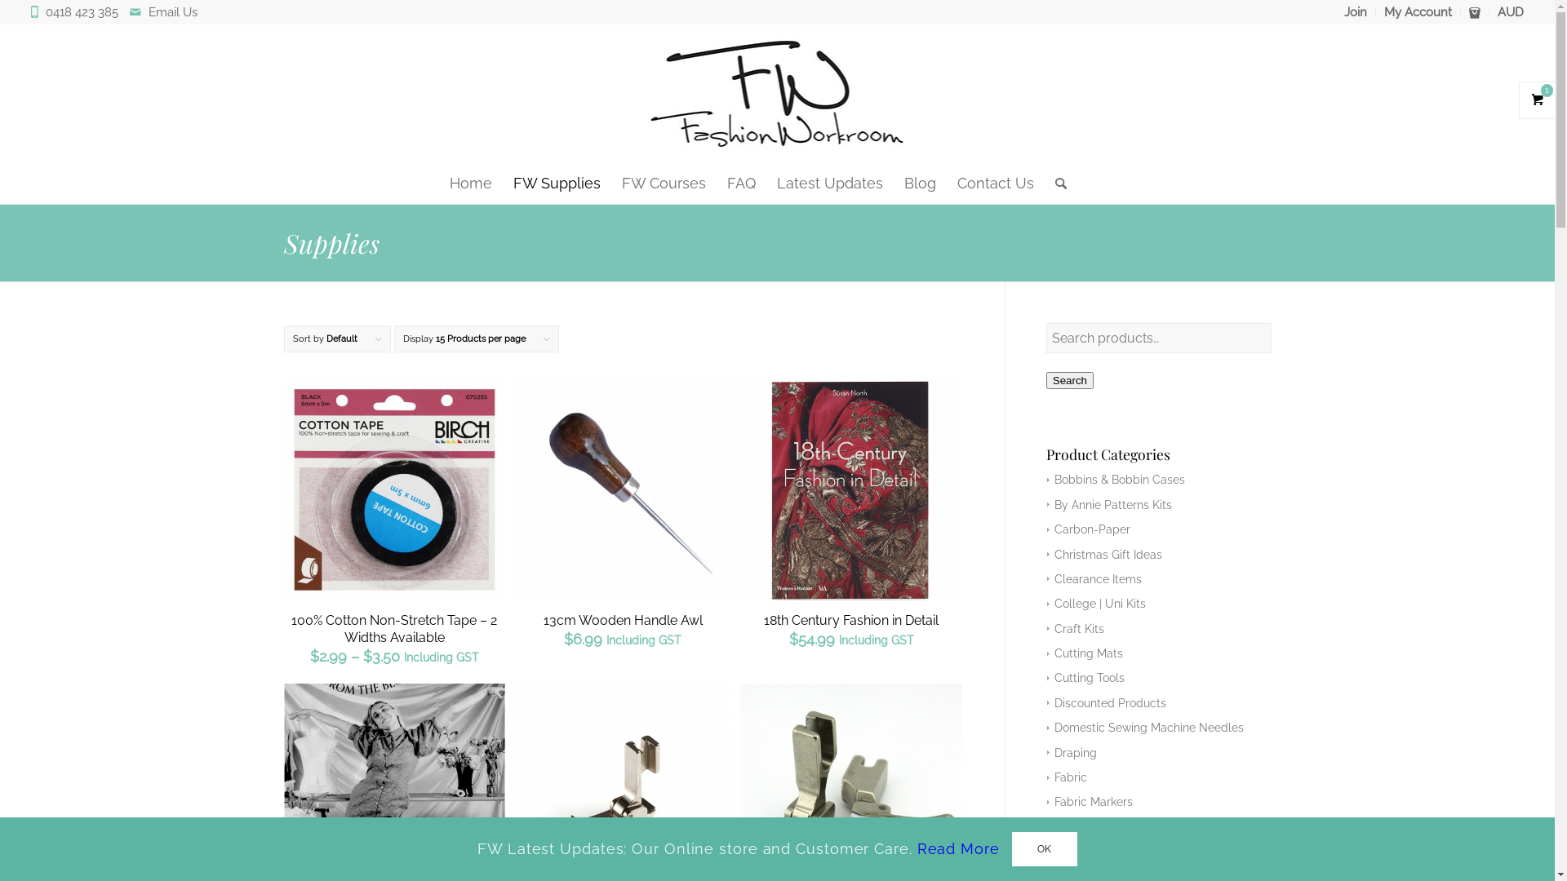 This screenshot has width=1567, height=881. I want to click on Discounted Products, so click(1107, 703).